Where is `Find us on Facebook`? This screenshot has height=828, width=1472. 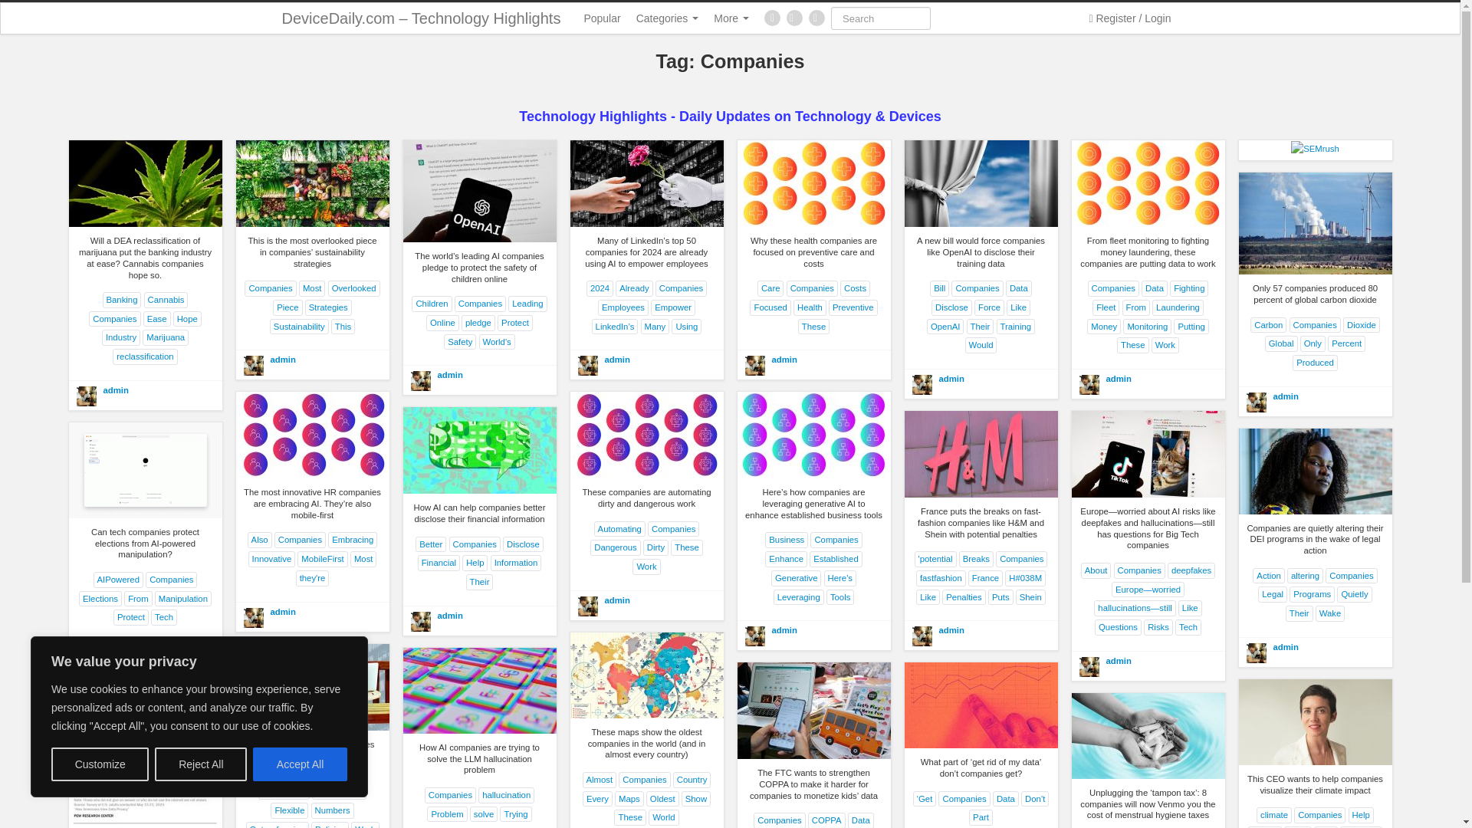 Find us on Facebook is located at coordinates (771, 17).